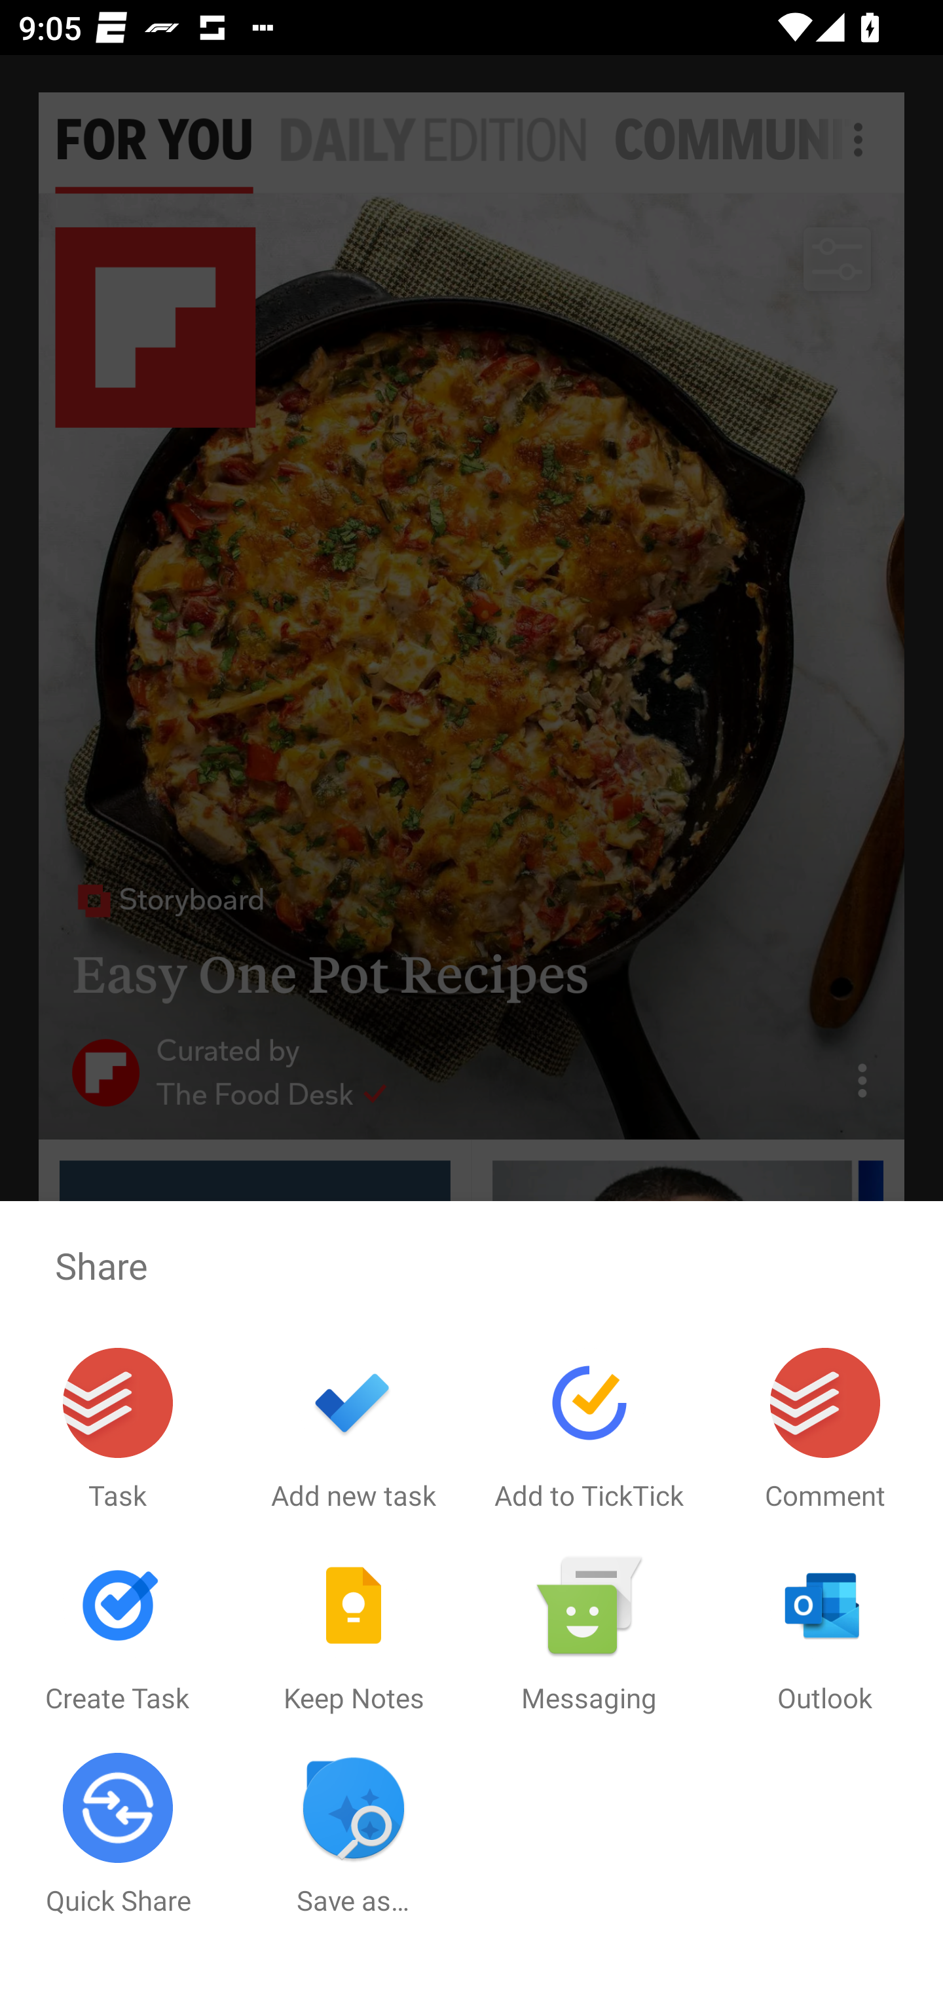 This screenshot has height=1992, width=943. What do you see at coordinates (589, 1633) in the screenshot?
I see `Messaging` at bounding box center [589, 1633].